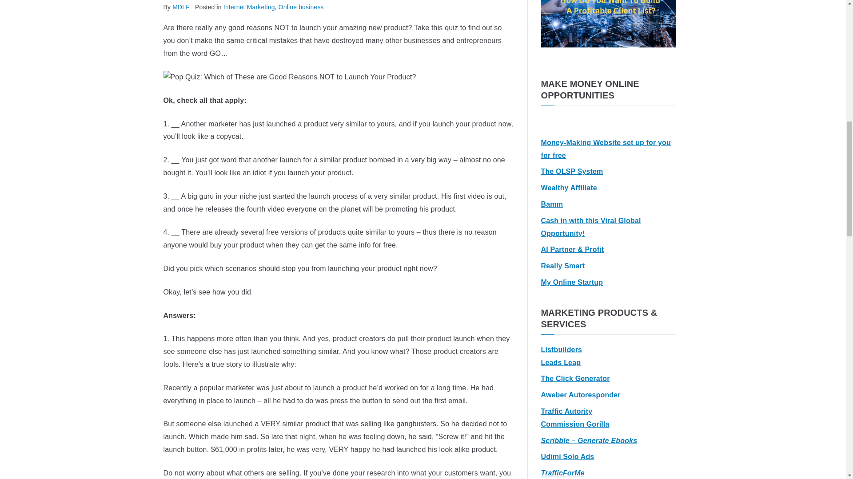 This screenshot has height=479, width=853. Describe the element at coordinates (249, 7) in the screenshot. I see `Internet Marketing` at that location.